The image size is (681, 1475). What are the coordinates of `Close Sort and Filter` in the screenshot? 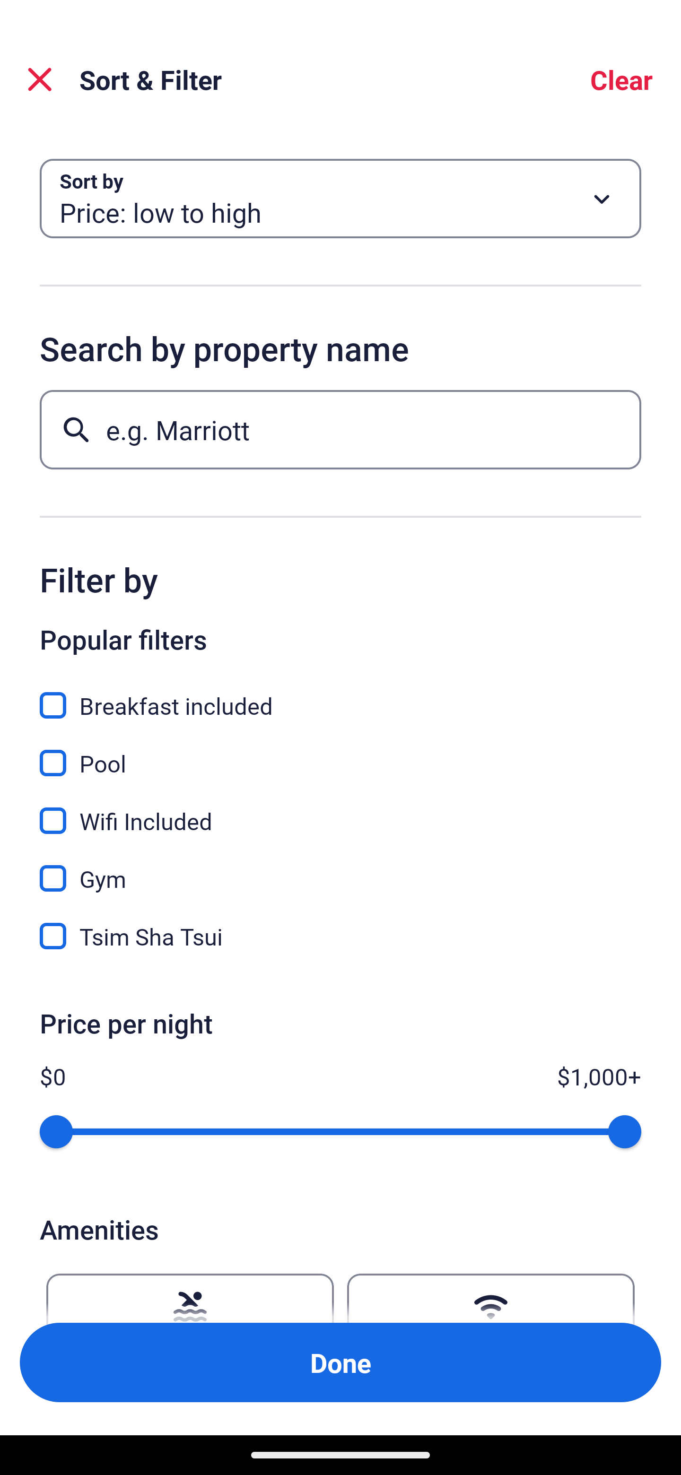 It's located at (40, 79).